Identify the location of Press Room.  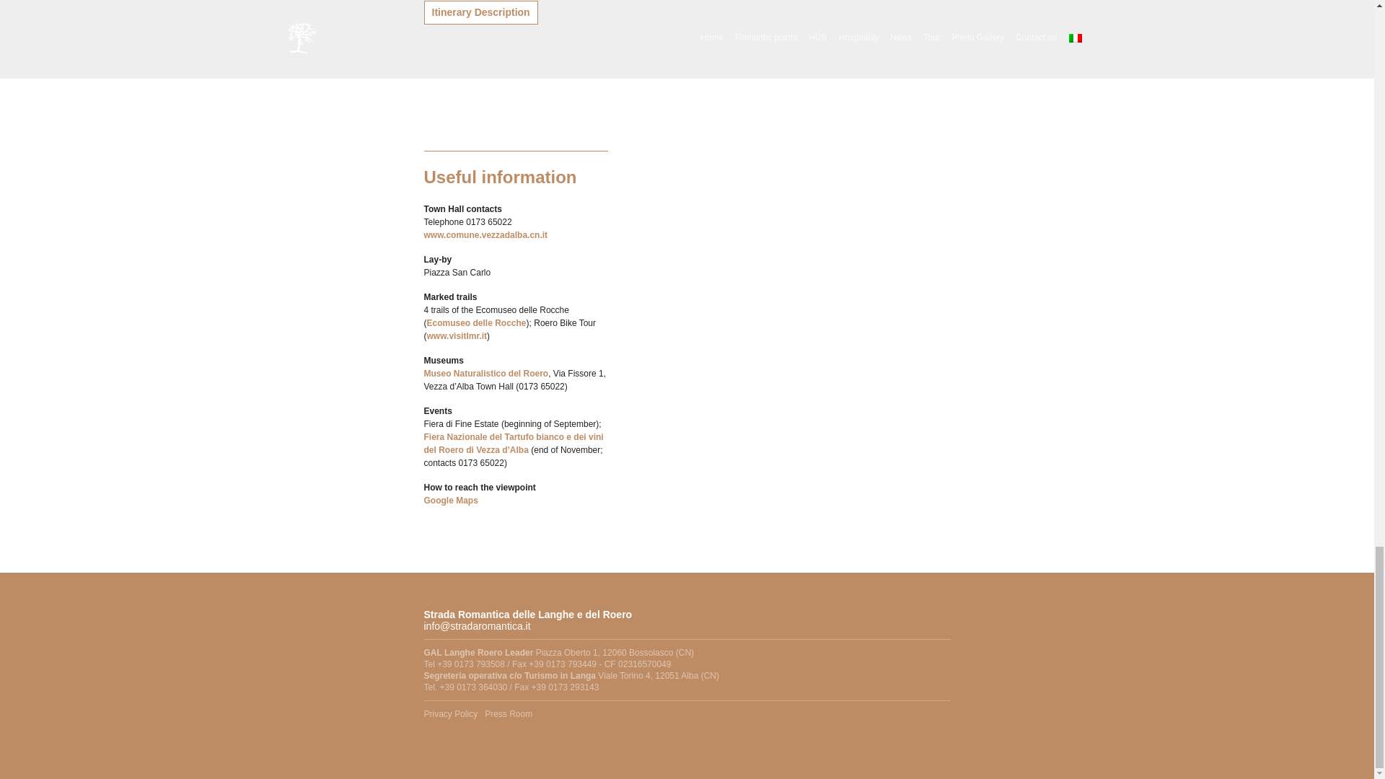
(508, 713).